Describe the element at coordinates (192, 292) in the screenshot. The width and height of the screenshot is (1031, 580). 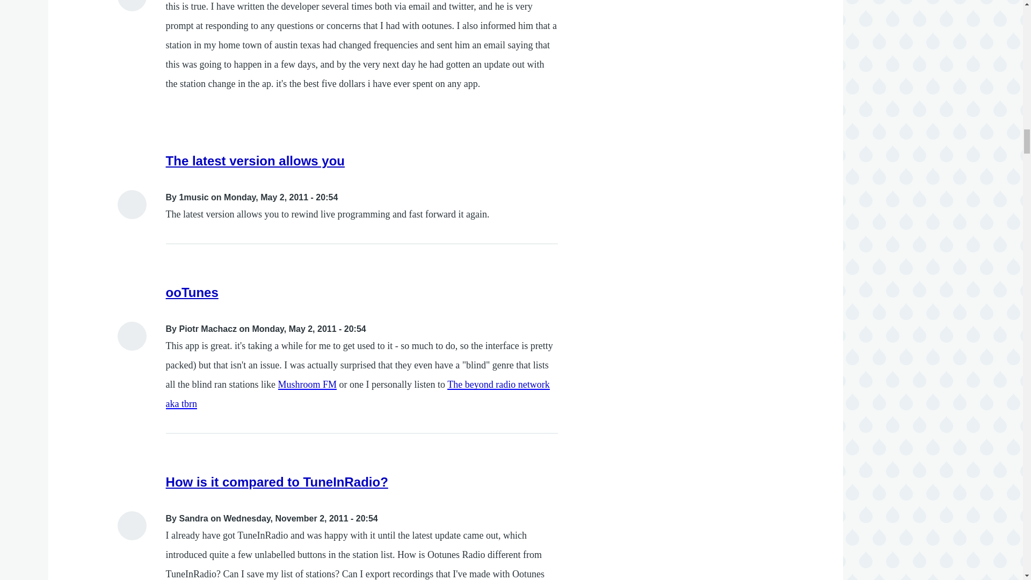
I see `ooTunes` at that location.